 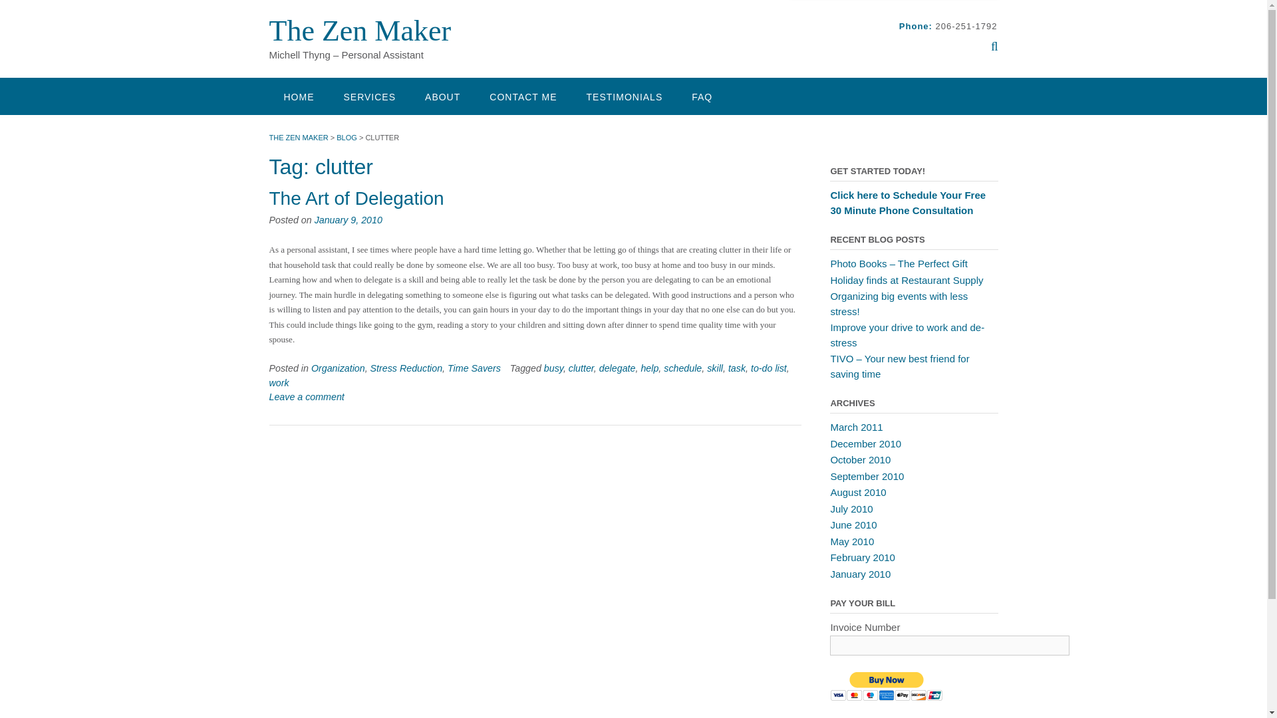 What do you see at coordinates (853, 525) in the screenshot?
I see `June 2010` at bounding box center [853, 525].